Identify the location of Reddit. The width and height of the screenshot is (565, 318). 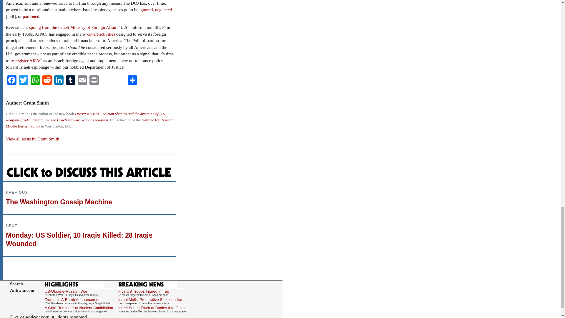
(47, 81).